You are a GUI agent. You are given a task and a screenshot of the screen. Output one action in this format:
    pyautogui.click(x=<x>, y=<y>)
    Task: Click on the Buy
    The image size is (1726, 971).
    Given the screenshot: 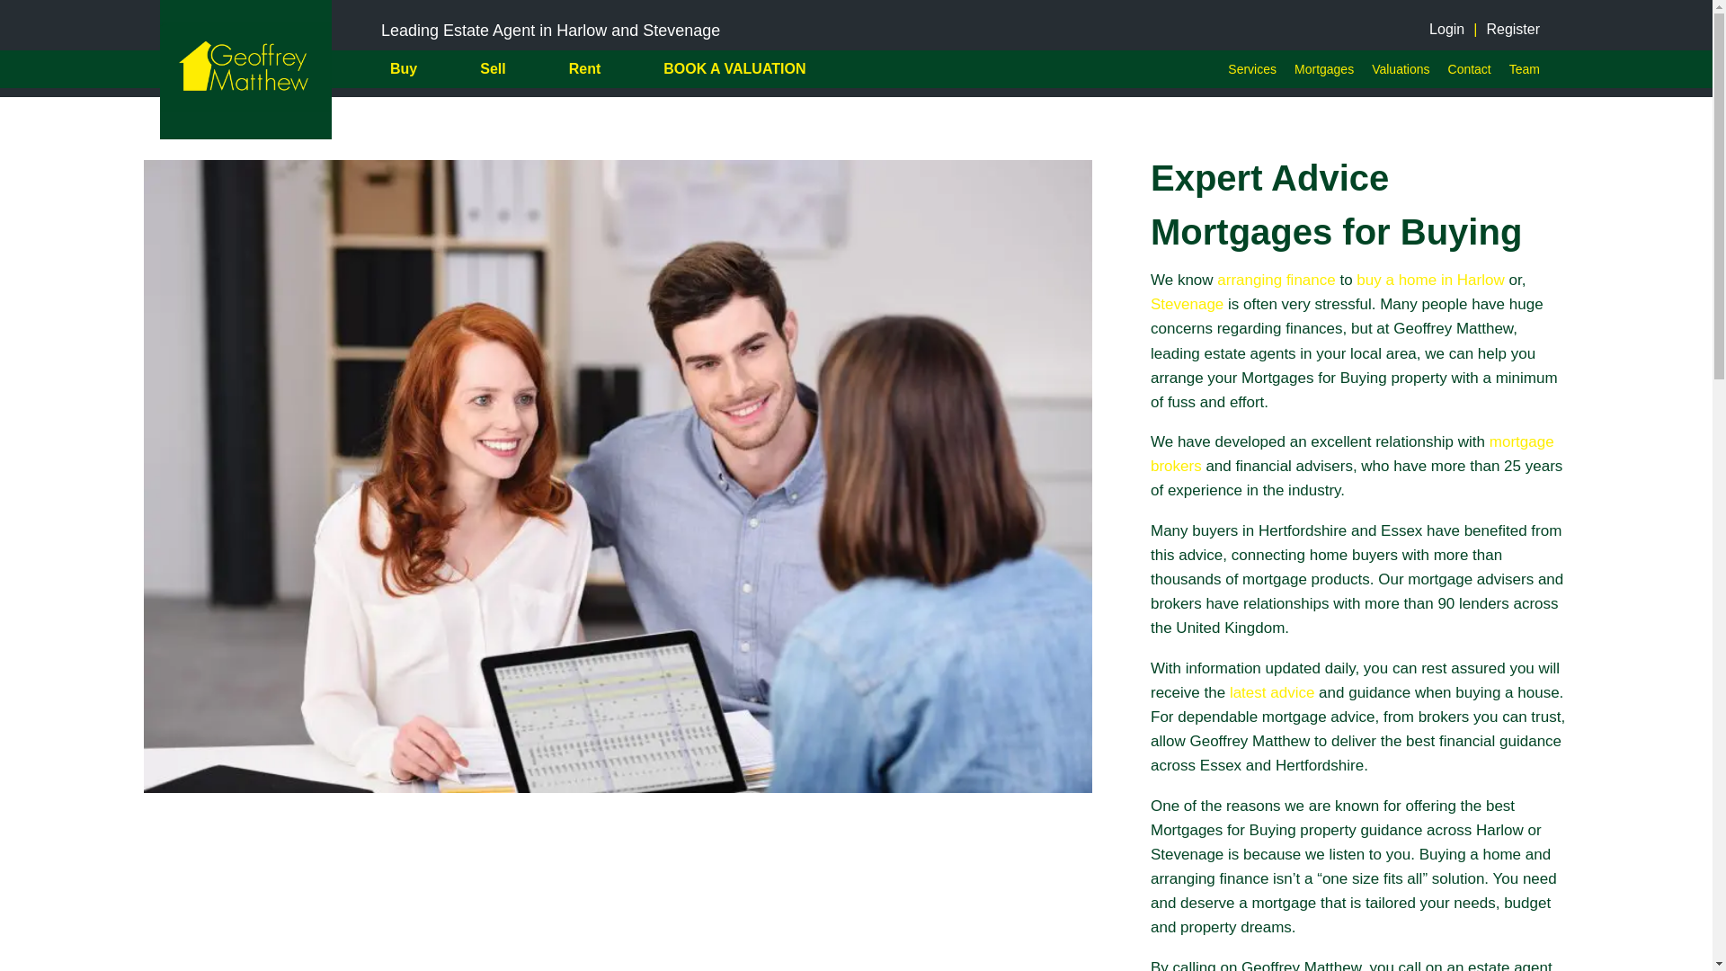 What is the action you would take?
    pyautogui.click(x=404, y=68)
    